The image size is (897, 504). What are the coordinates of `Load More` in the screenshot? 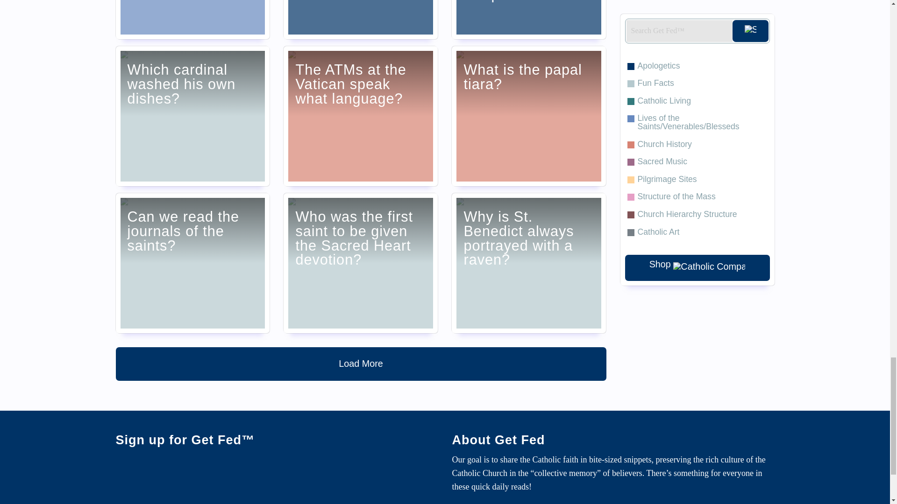 It's located at (361, 364).